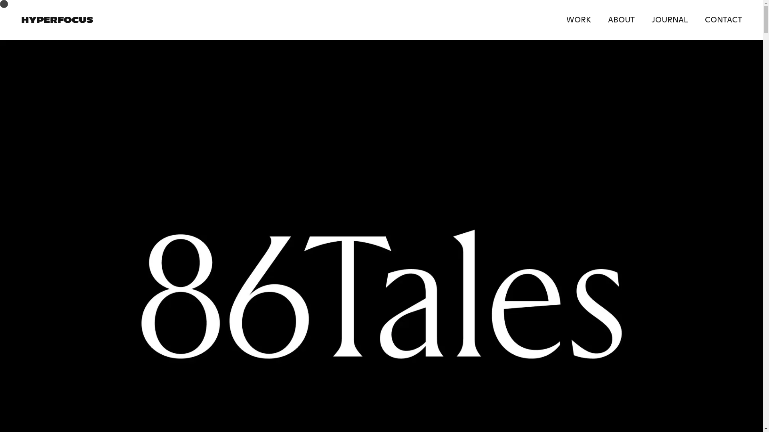 The image size is (769, 432). Describe the element at coordinates (670, 20) in the screenshot. I see `JOURNAL` at that location.